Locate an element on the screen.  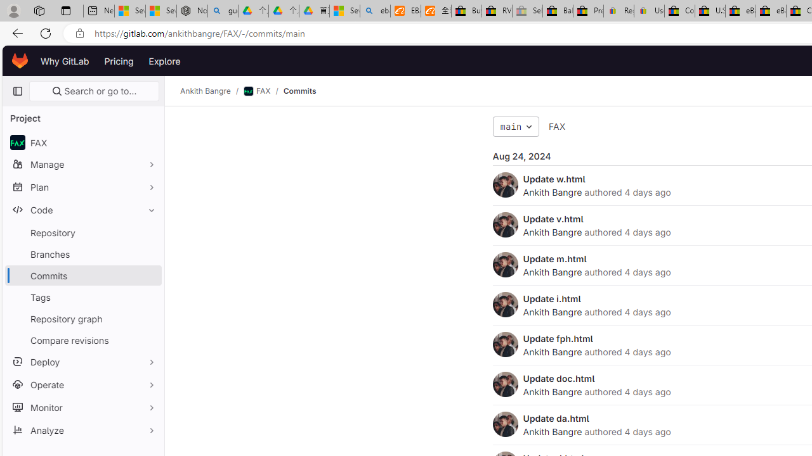
Plan is located at coordinates (82, 187).